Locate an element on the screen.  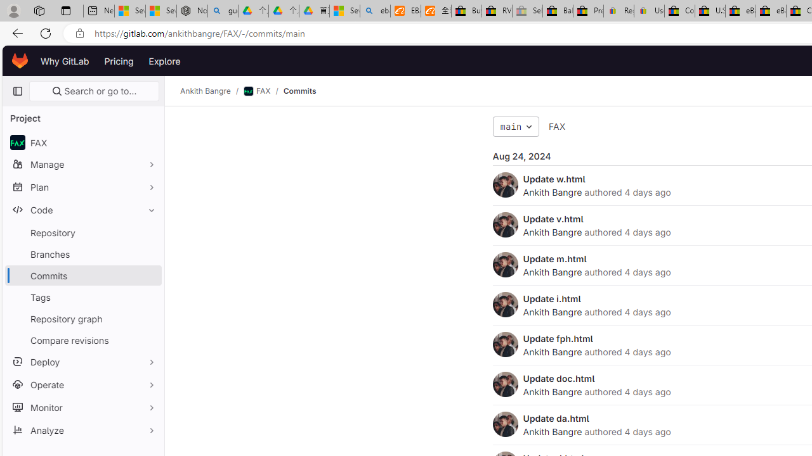
Plan is located at coordinates (82, 187).